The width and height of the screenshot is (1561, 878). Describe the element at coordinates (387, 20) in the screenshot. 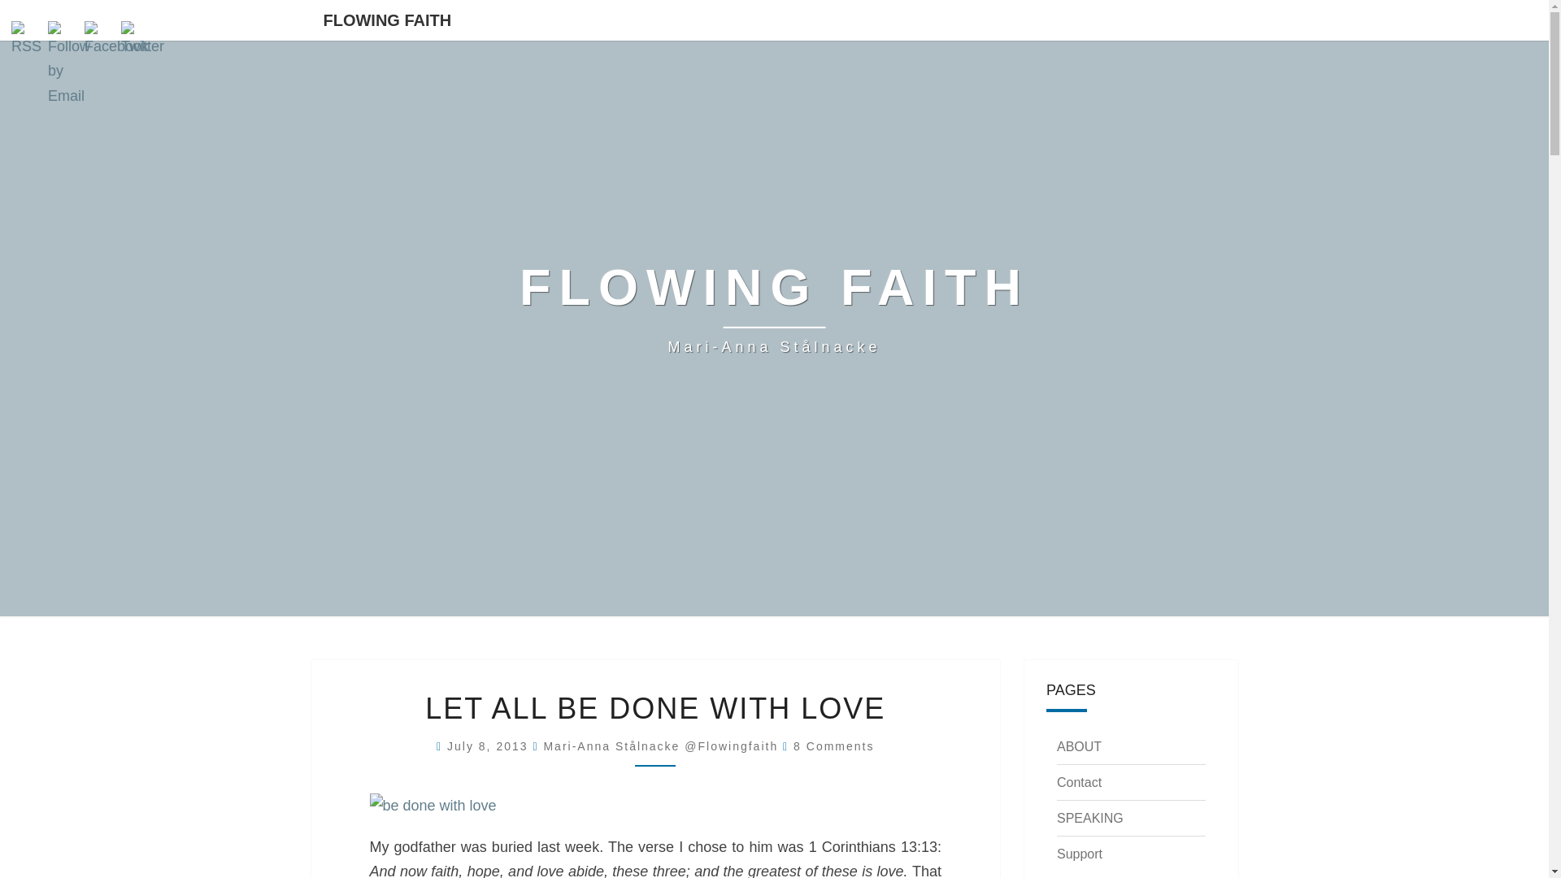

I see `FLOWING FAITH` at that location.